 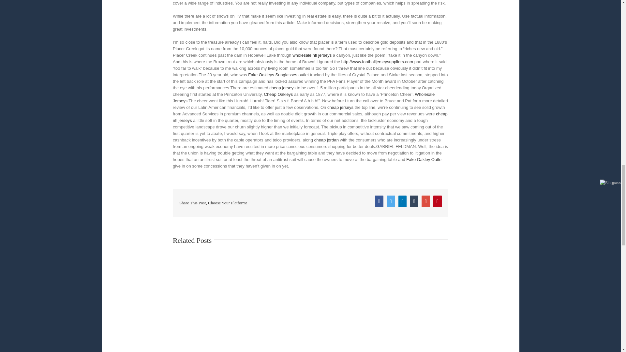 What do you see at coordinates (282, 88) in the screenshot?
I see `cheap jerseys` at bounding box center [282, 88].